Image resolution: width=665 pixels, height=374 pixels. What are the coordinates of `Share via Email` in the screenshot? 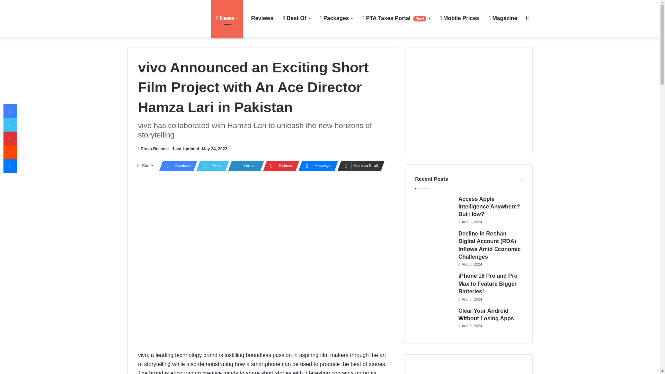 It's located at (359, 166).